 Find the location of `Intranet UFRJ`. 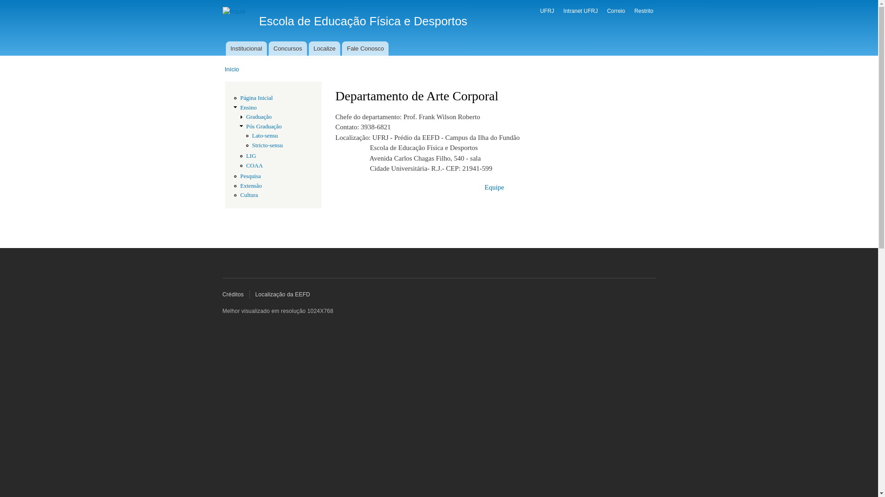

Intranet UFRJ is located at coordinates (581, 11).